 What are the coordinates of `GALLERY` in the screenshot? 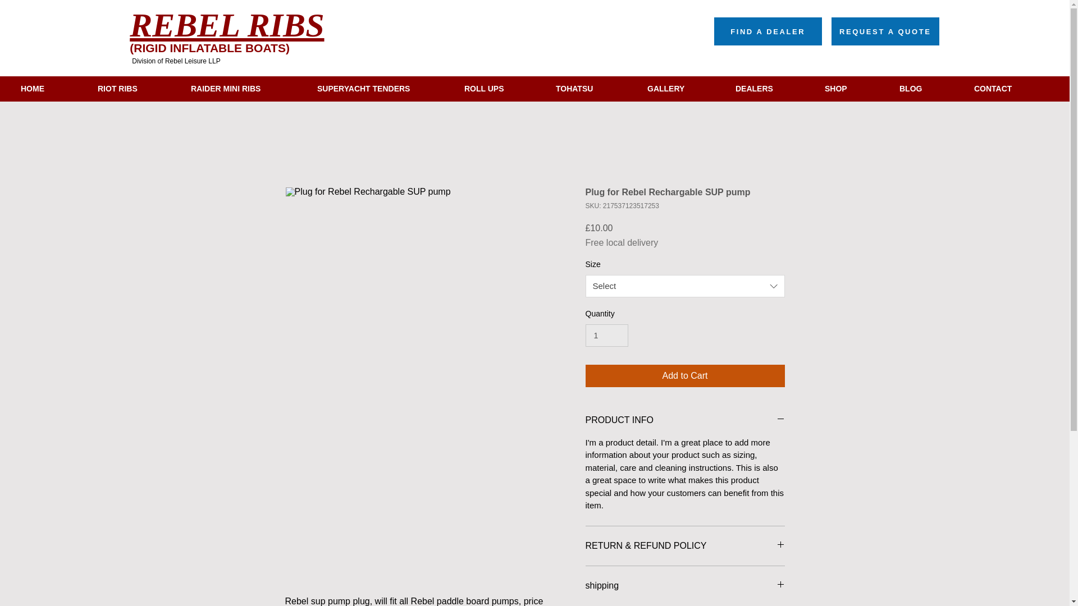 It's located at (683, 89).